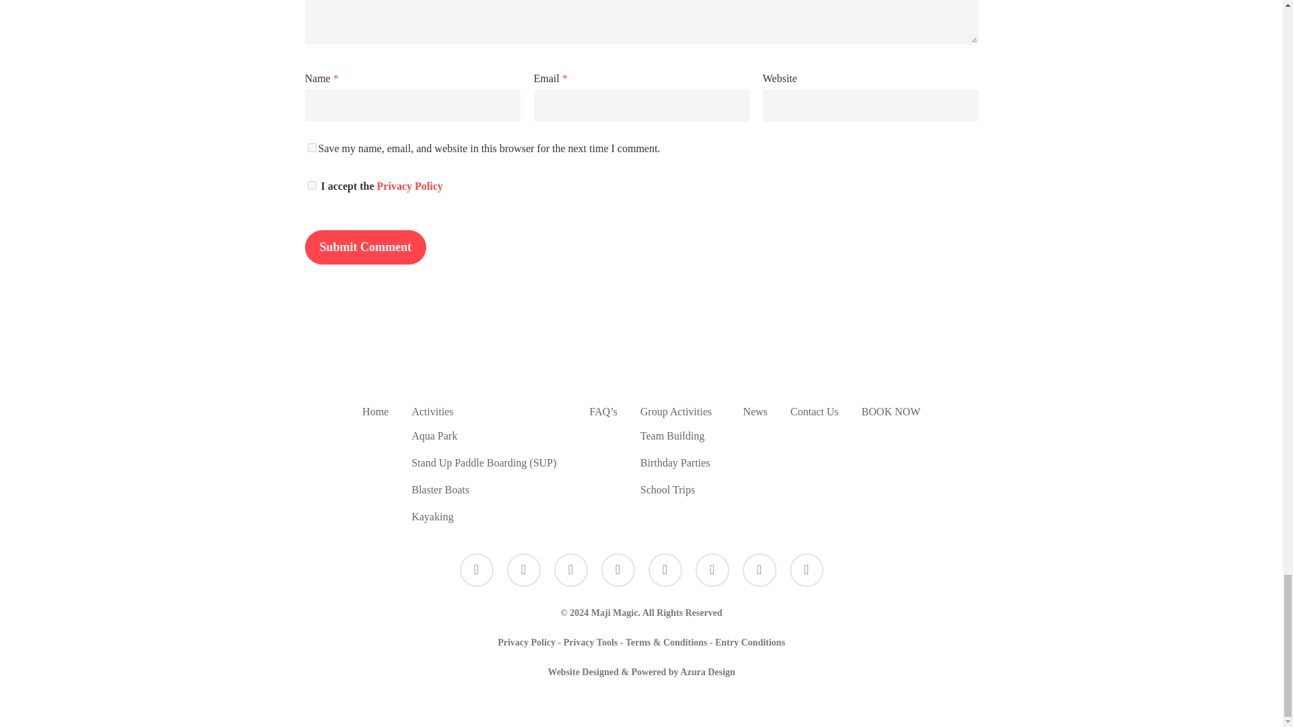 The image size is (1293, 727). I want to click on 1, so click(311, 184).